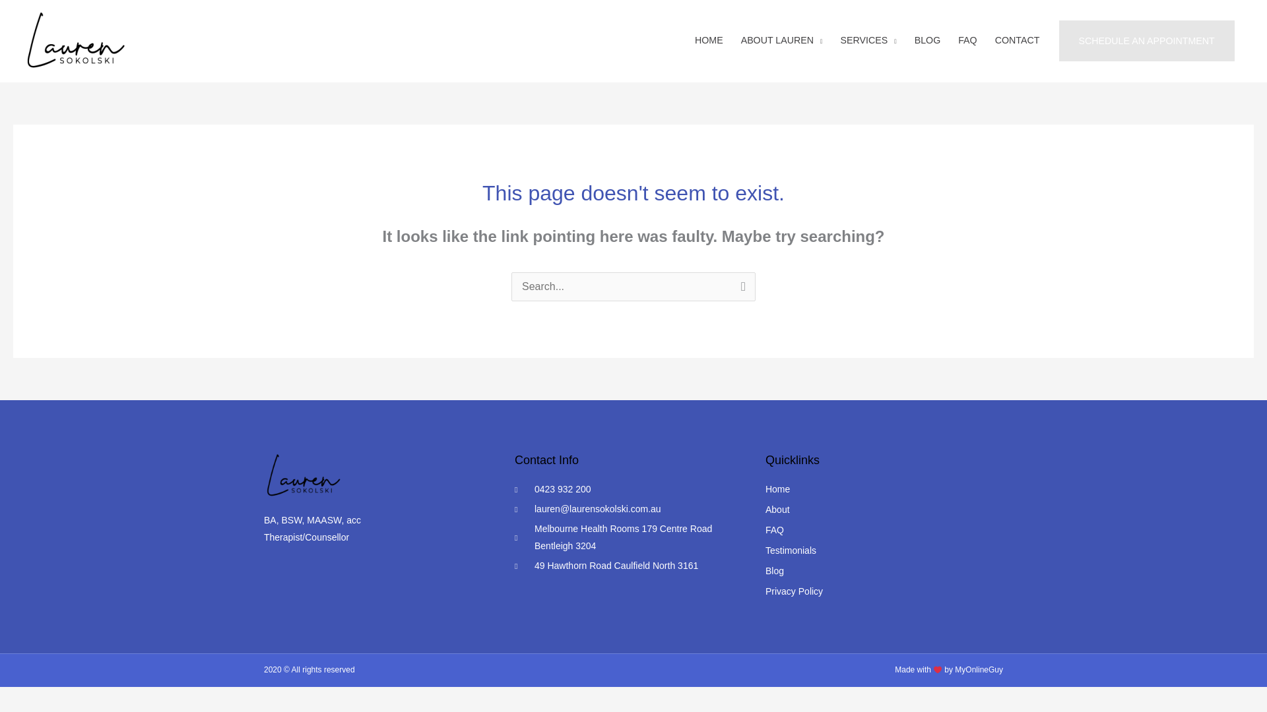 This screenshot has width=1267, height=712. I want to click on Home, so click(884, 490).